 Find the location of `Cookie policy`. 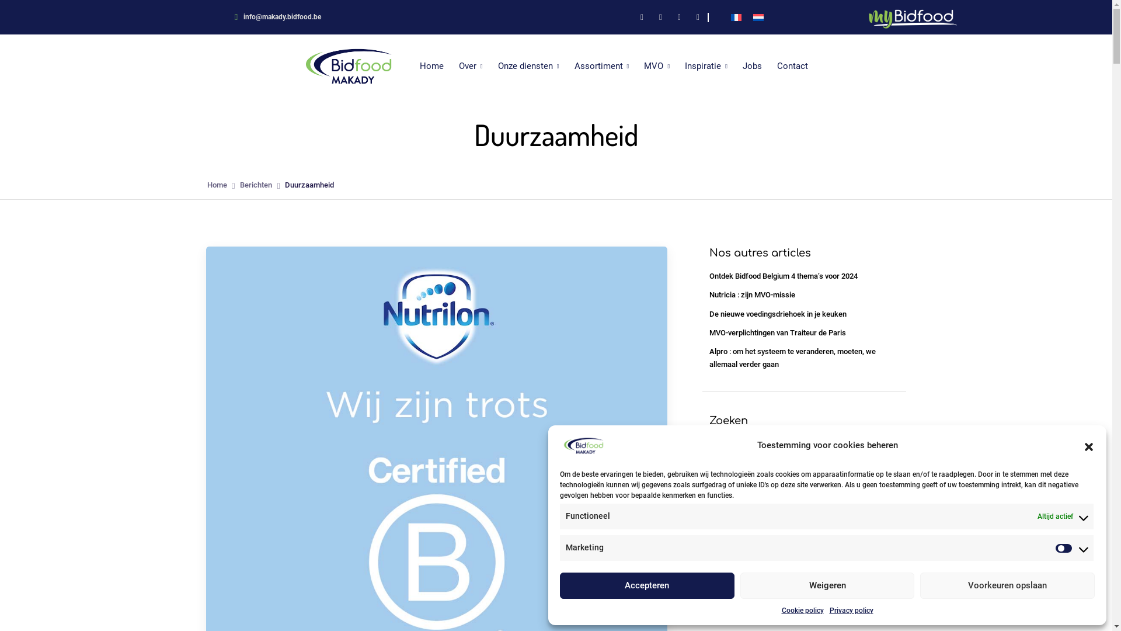

Cookie policy is located at coordinates (802, 611).